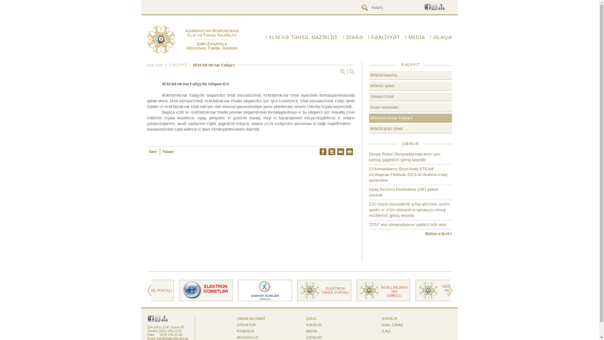  I want to click on Next, so click(450, 291).